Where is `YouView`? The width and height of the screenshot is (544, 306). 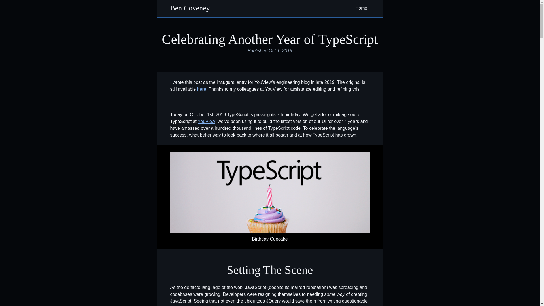
YouView is located at coordinates (206, 121).